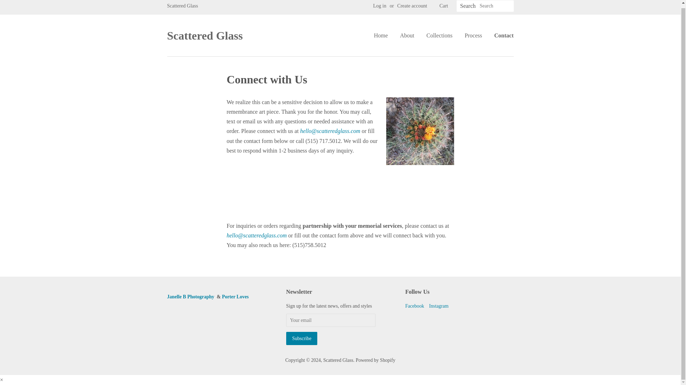 The height and width of the screenshot is (385, 686). I want to click on Scattered Glass contact, so click(330, 130).